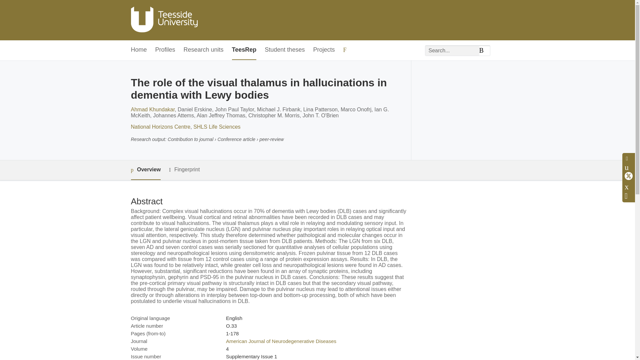 The width and height of the screenshot is (640, 360). Describe the element at coordinates (160, 127) in the screenshot. I see `National Horizons Centre` at that location.